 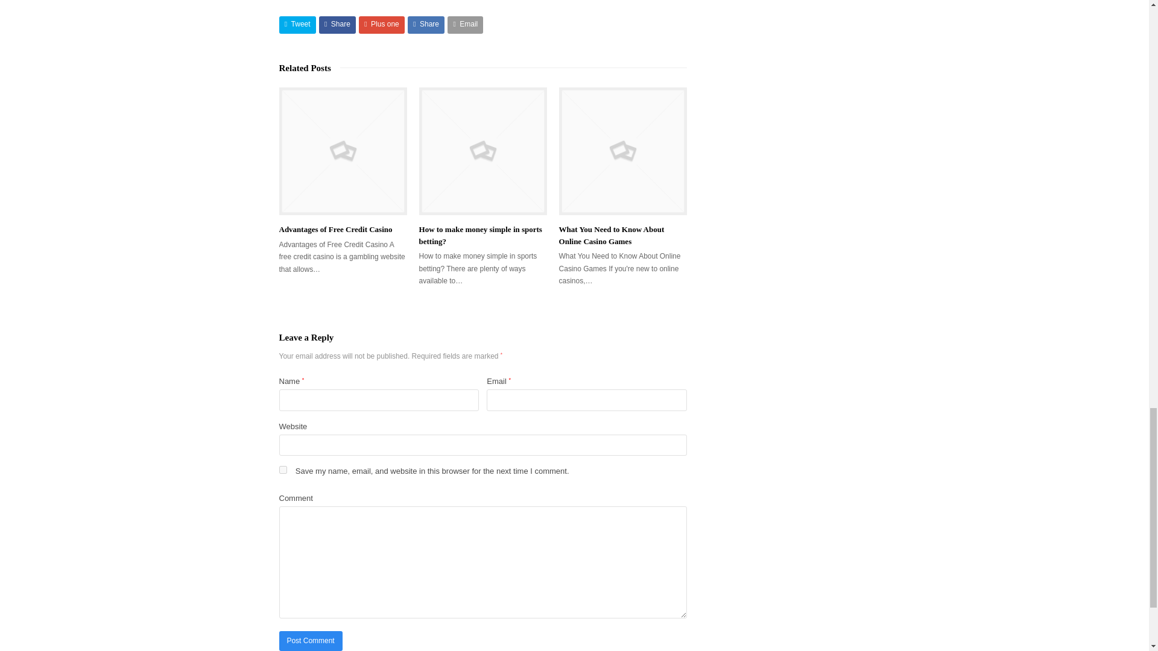 I want to click on How to make money simple in sports betting?, so click(x=482, y=151).